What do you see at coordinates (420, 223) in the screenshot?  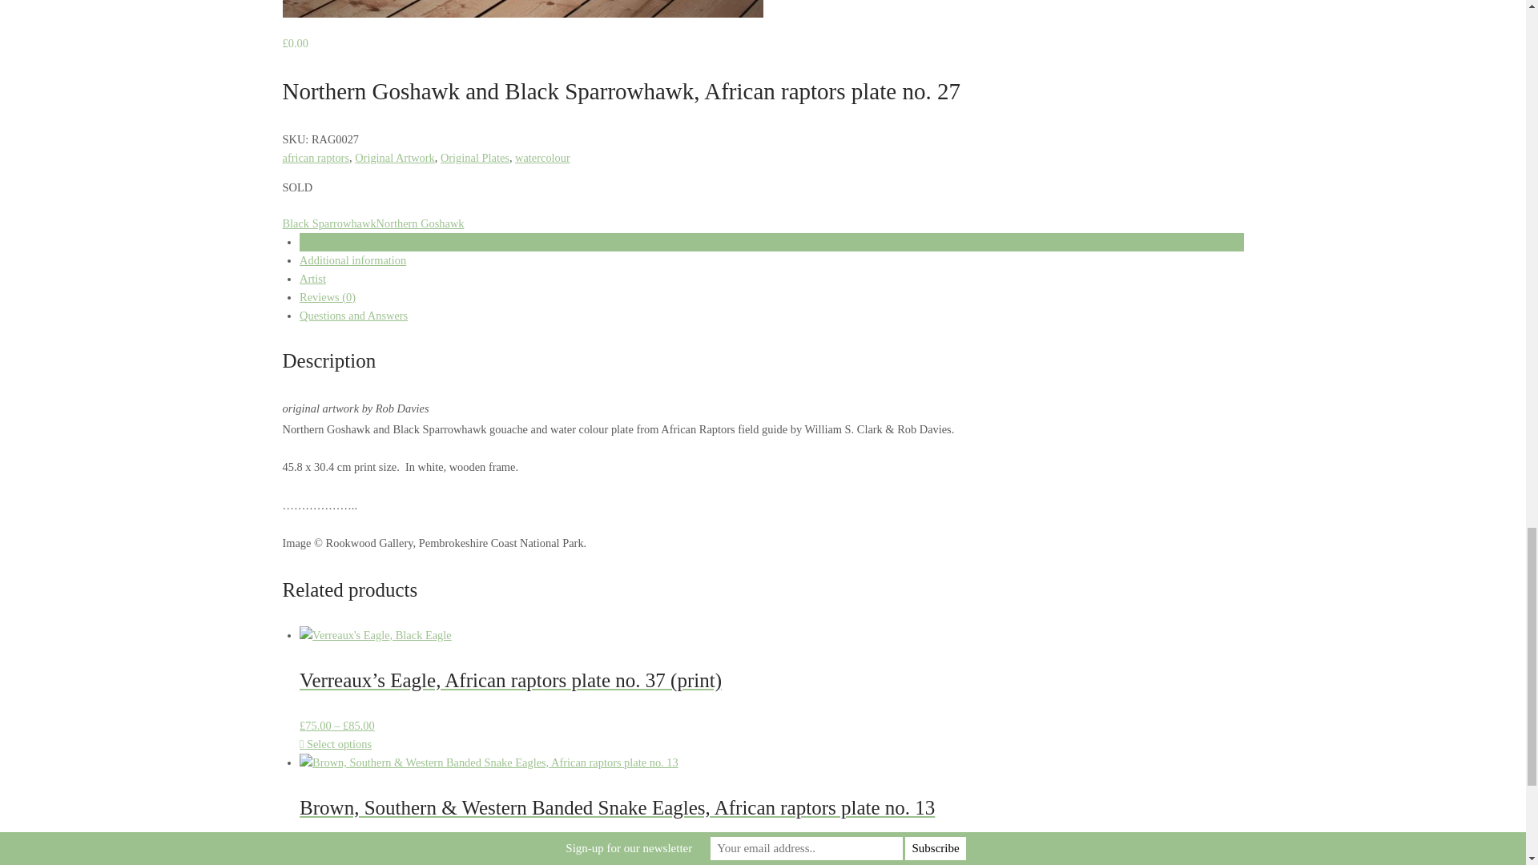 I see `Northern Goshawk` at bounding box center [420, 223].